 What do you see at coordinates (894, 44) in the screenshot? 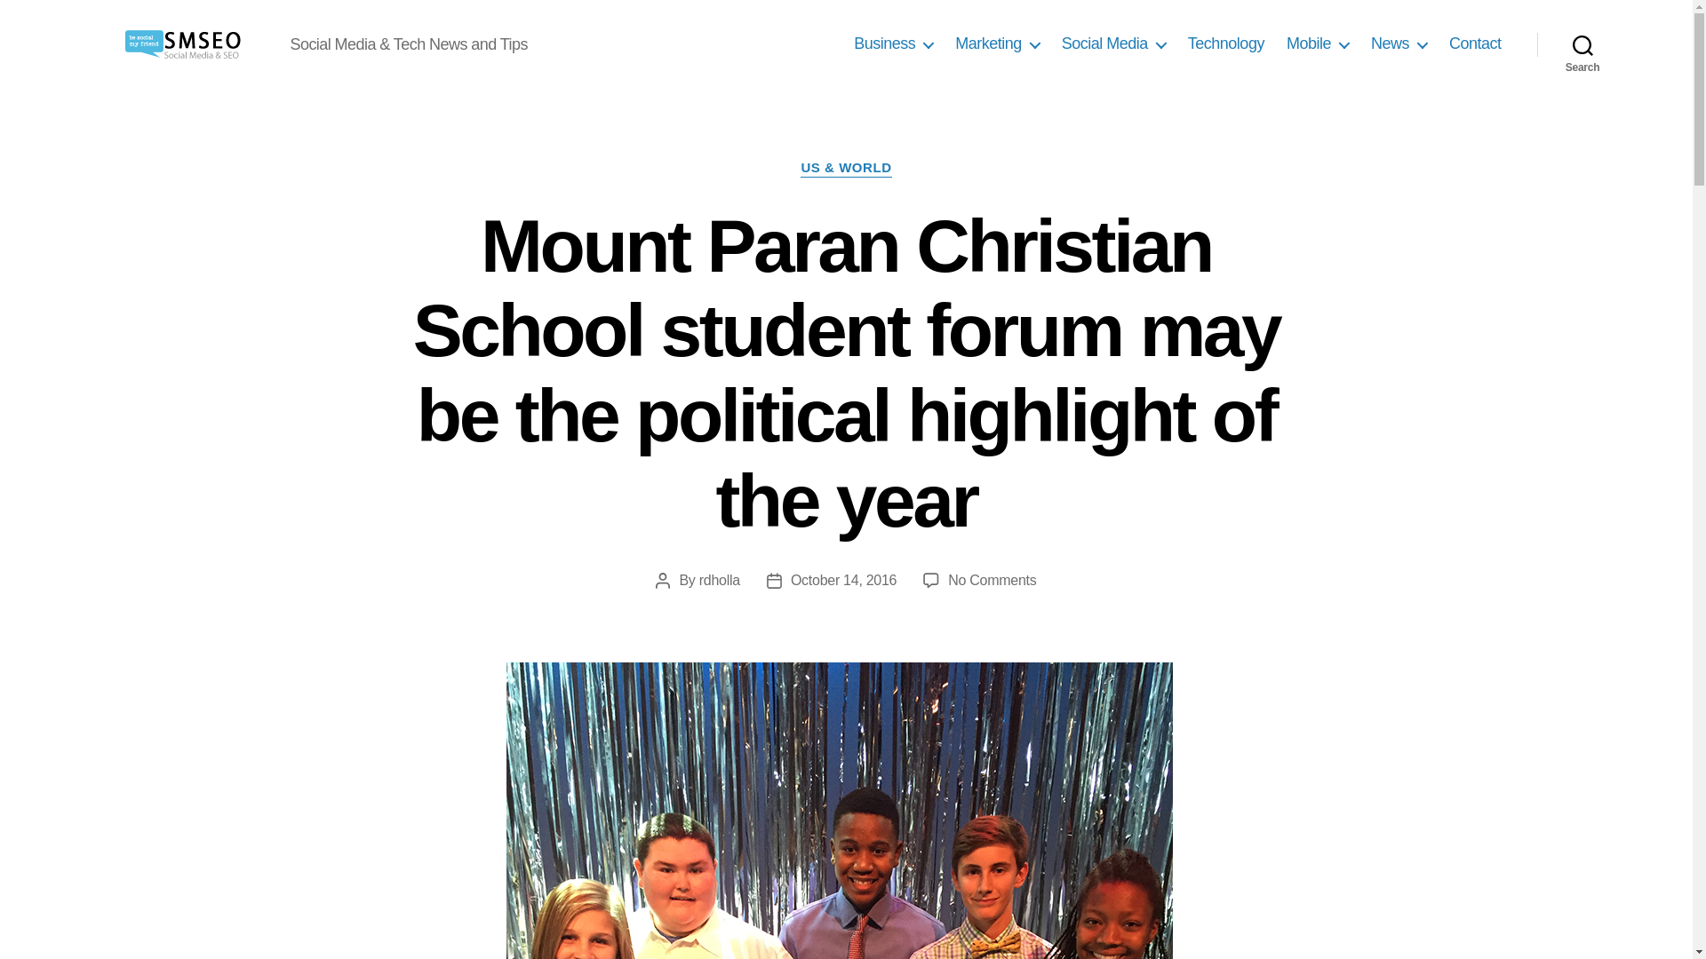
I see `Business` at bounding box center [894, 44].